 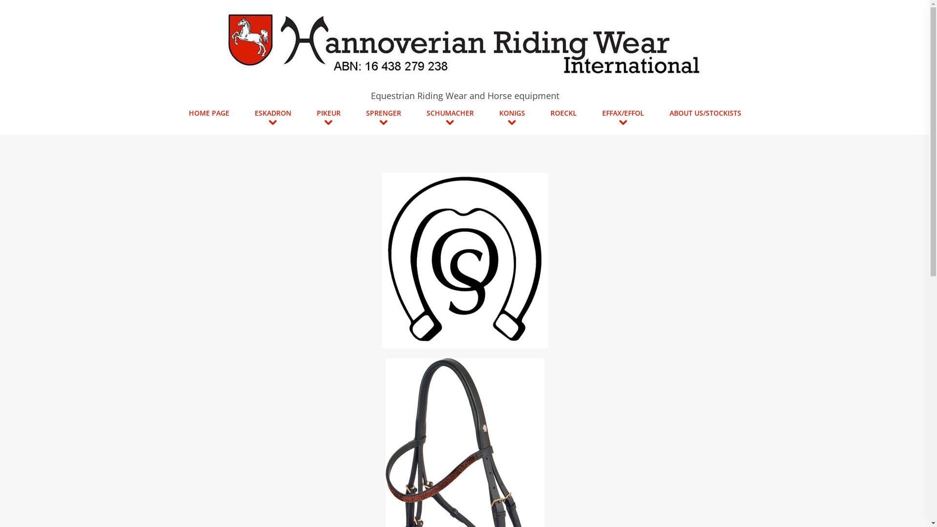 What do you see at coordinates (465, 261) in the screenshot?
I see `OS-Logo2` at bounding box center [465, 261].